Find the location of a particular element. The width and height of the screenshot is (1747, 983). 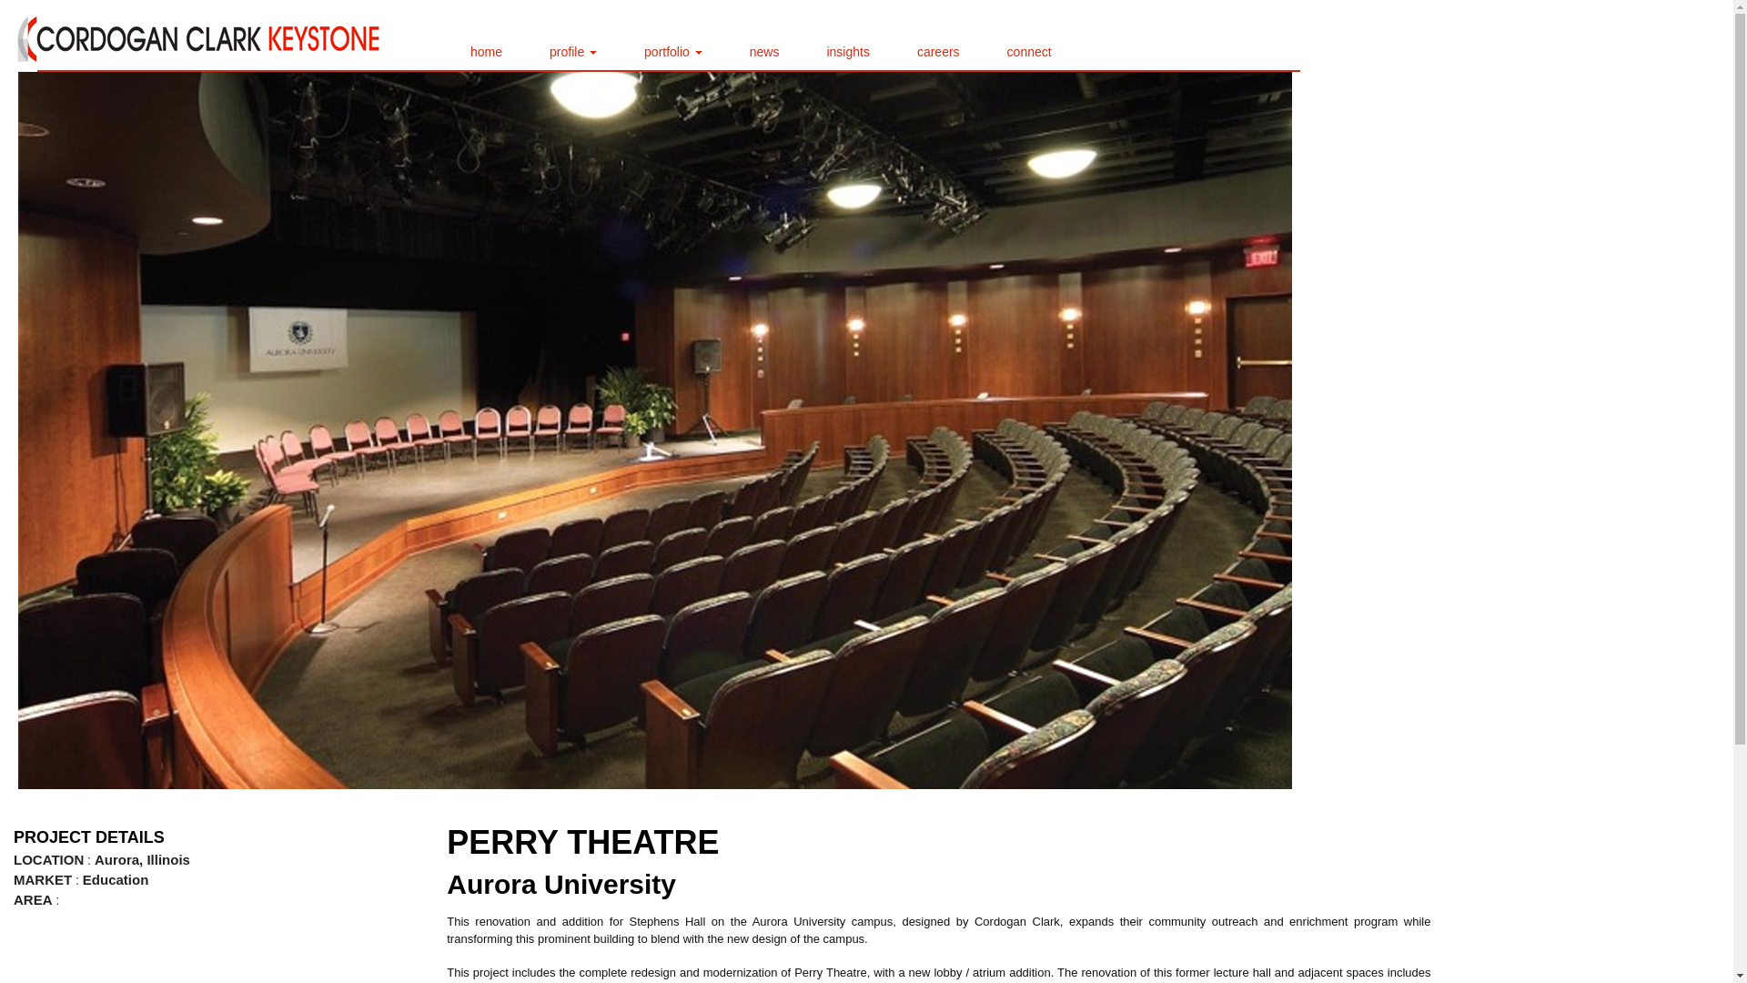

news is located at coordinates (764, 51).